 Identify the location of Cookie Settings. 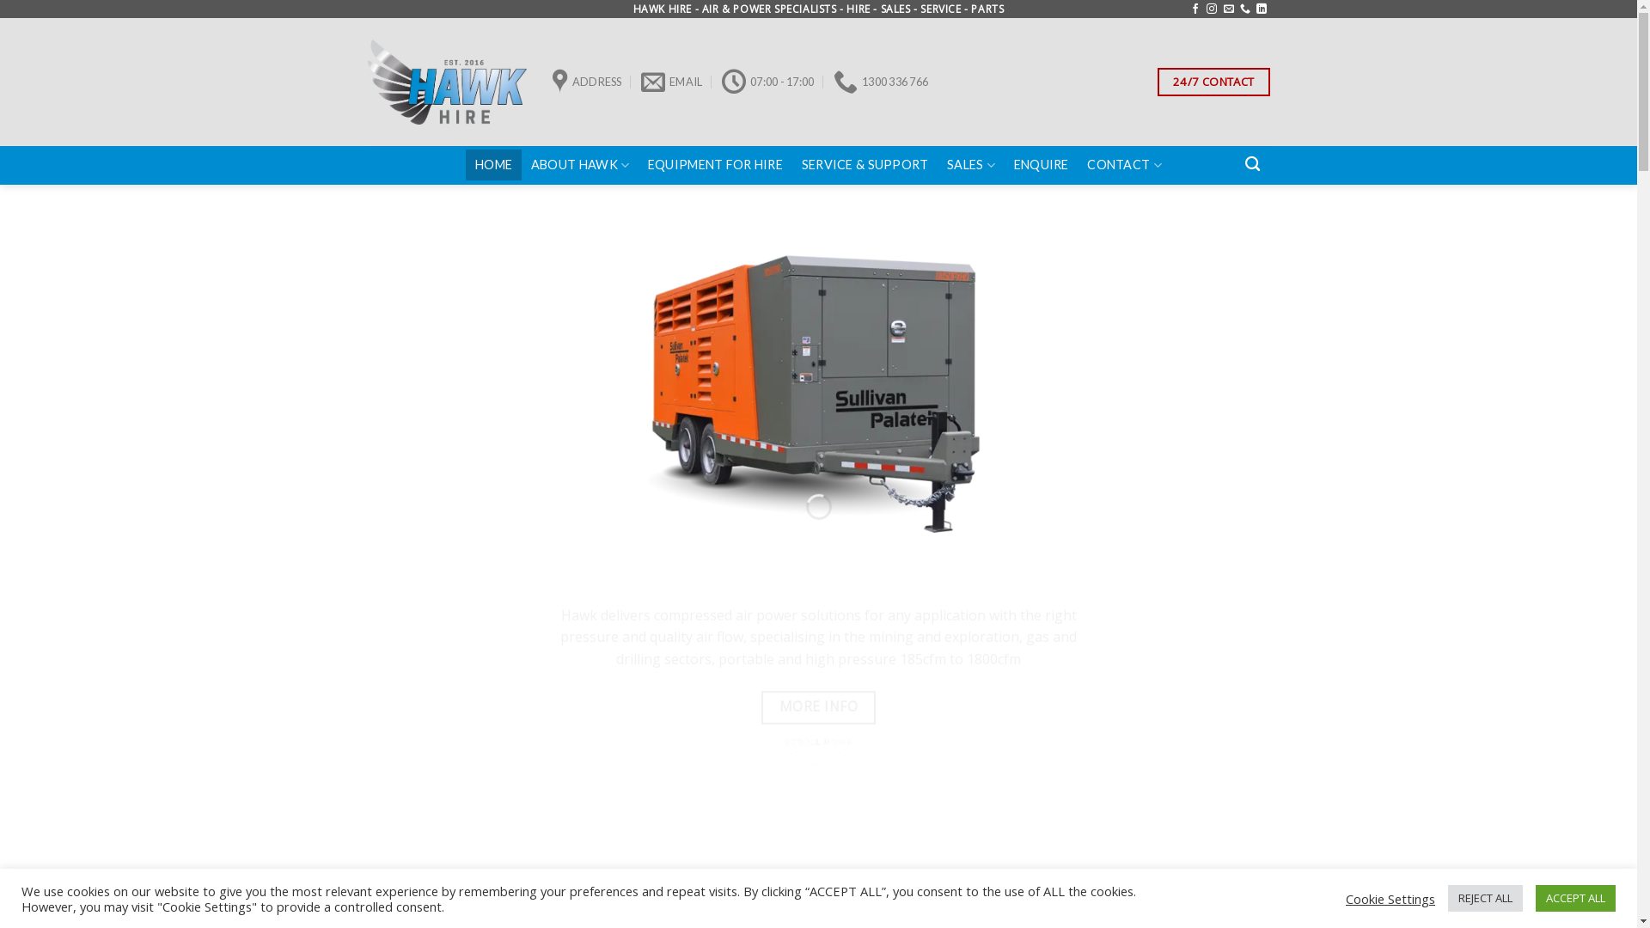
(1390, 898).